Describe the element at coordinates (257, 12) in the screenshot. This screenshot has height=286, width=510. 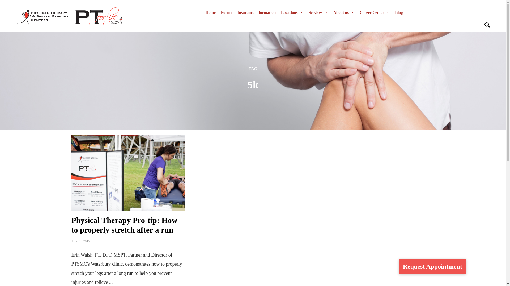
I see `Insurance information` at that location.